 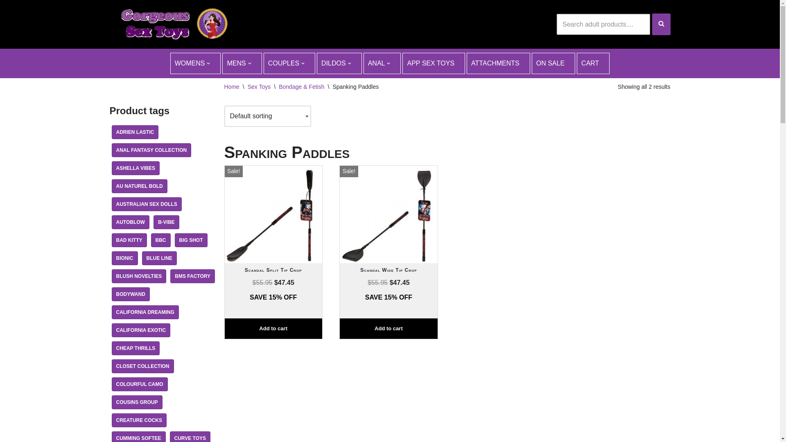 I want to click on CART, so click(x=593, y=63).